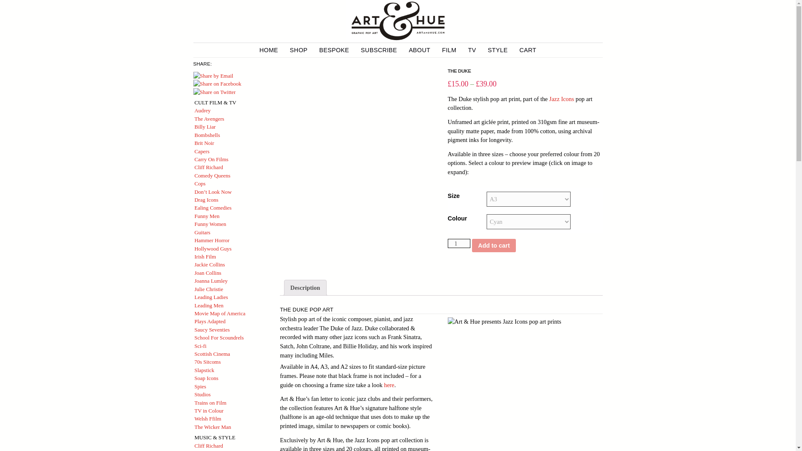 The width and height of the screenshot is (802, 451). What do you see at coordinates (379, 50) in the screenshot?
I see `SUBSCRIBE` at bounding box center [379, 50].